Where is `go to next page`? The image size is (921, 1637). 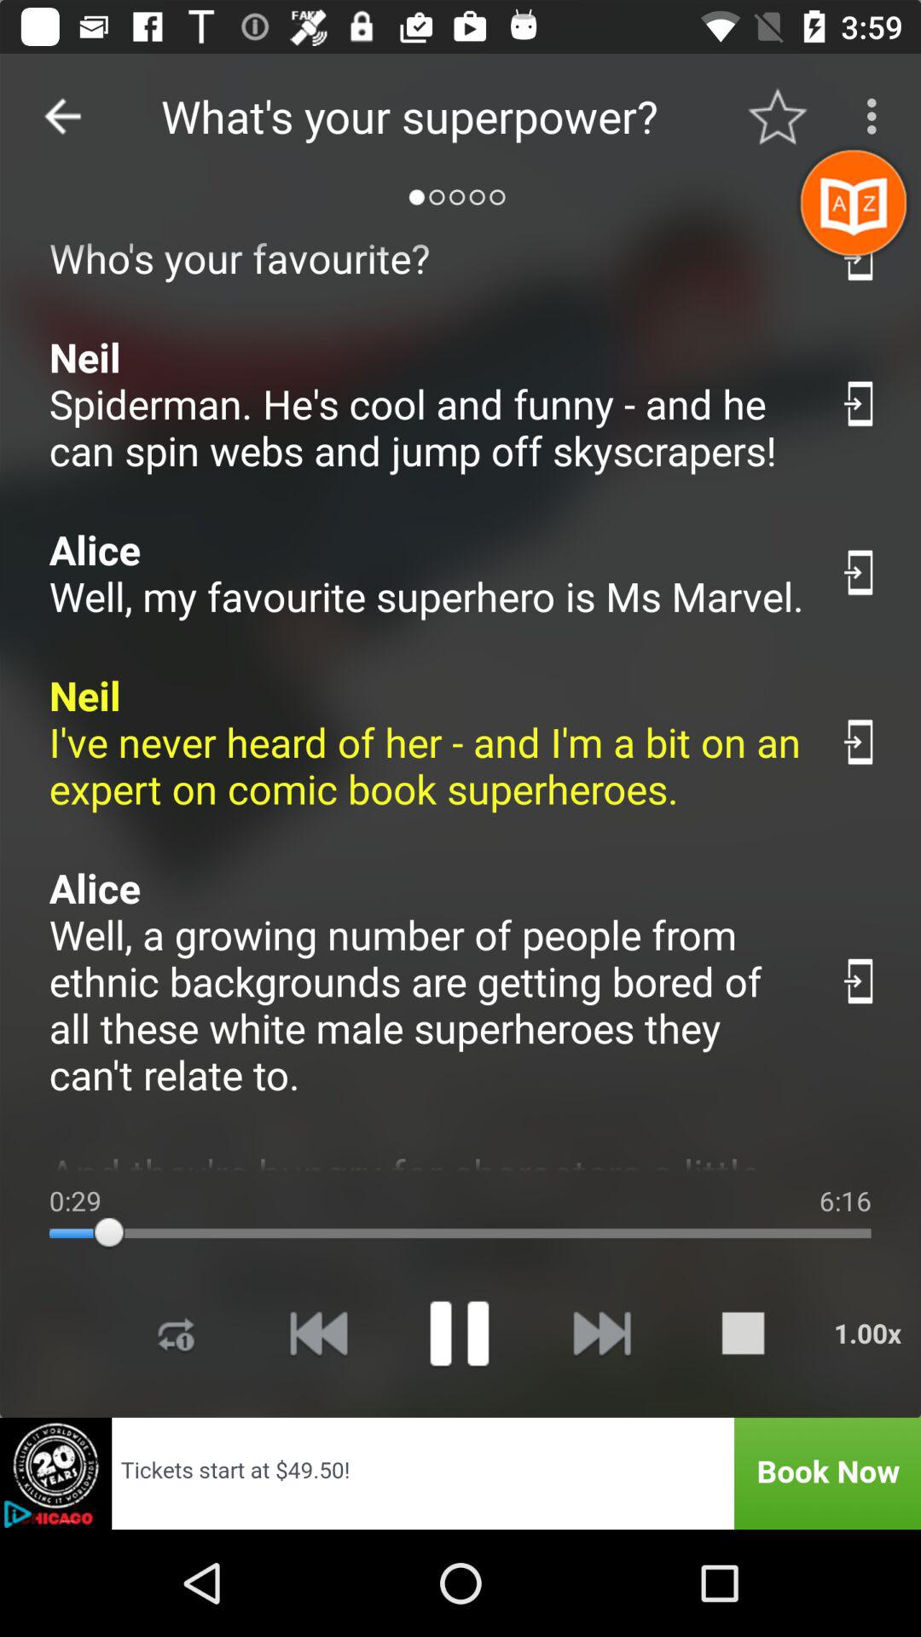 go to next page is located at coordinates (600, 1333).